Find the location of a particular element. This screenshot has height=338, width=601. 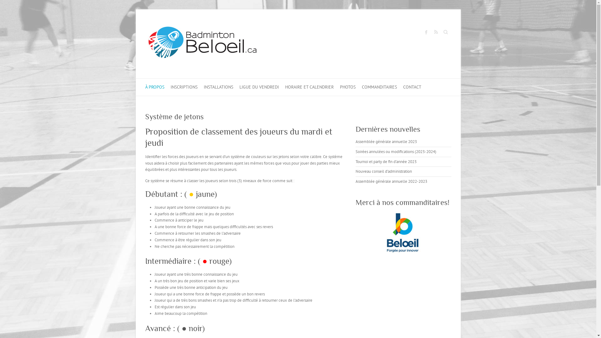

Club de Badminton de Beloeil Facebook is located at coordinates (426, 32).